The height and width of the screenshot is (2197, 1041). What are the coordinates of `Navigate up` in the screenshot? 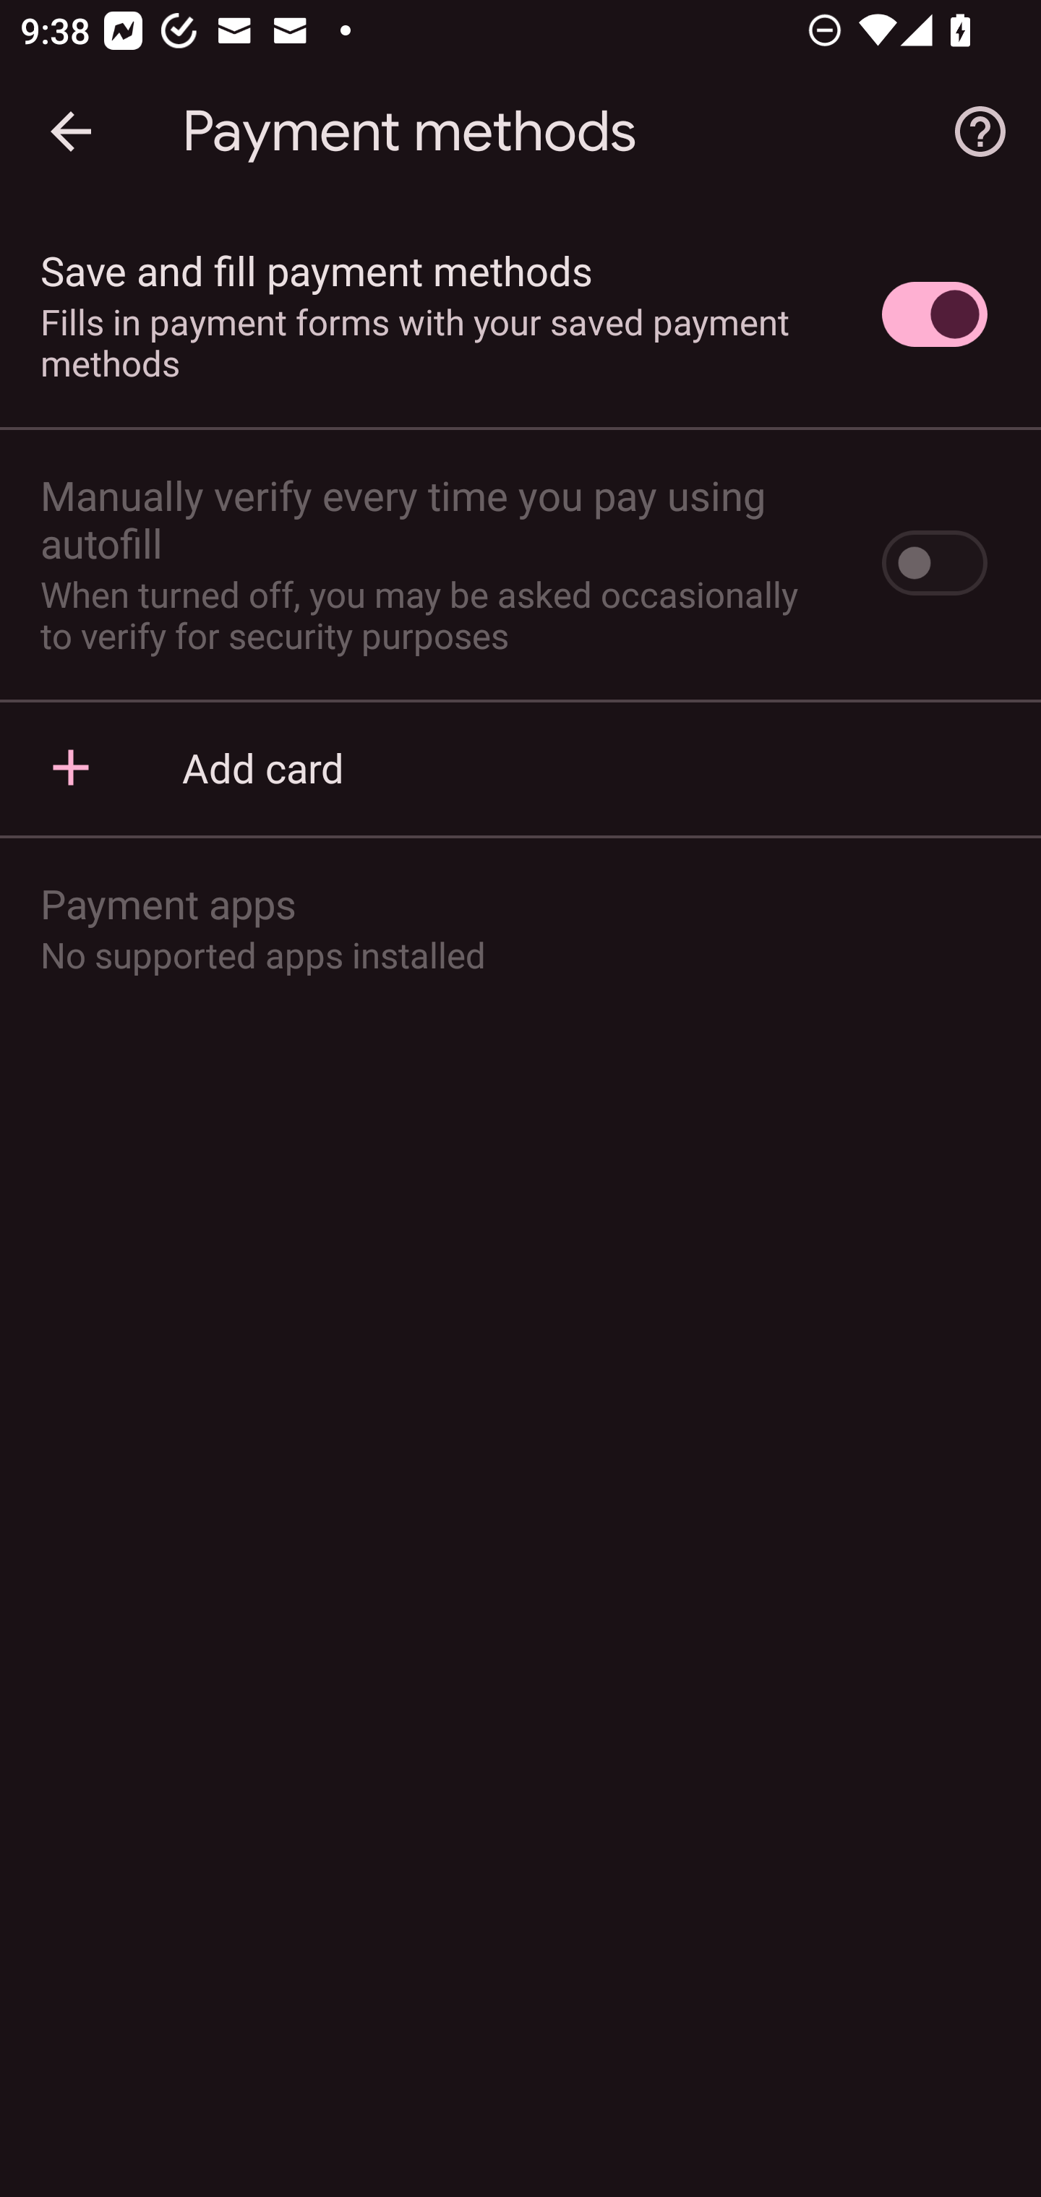 It's located at (71, 132).